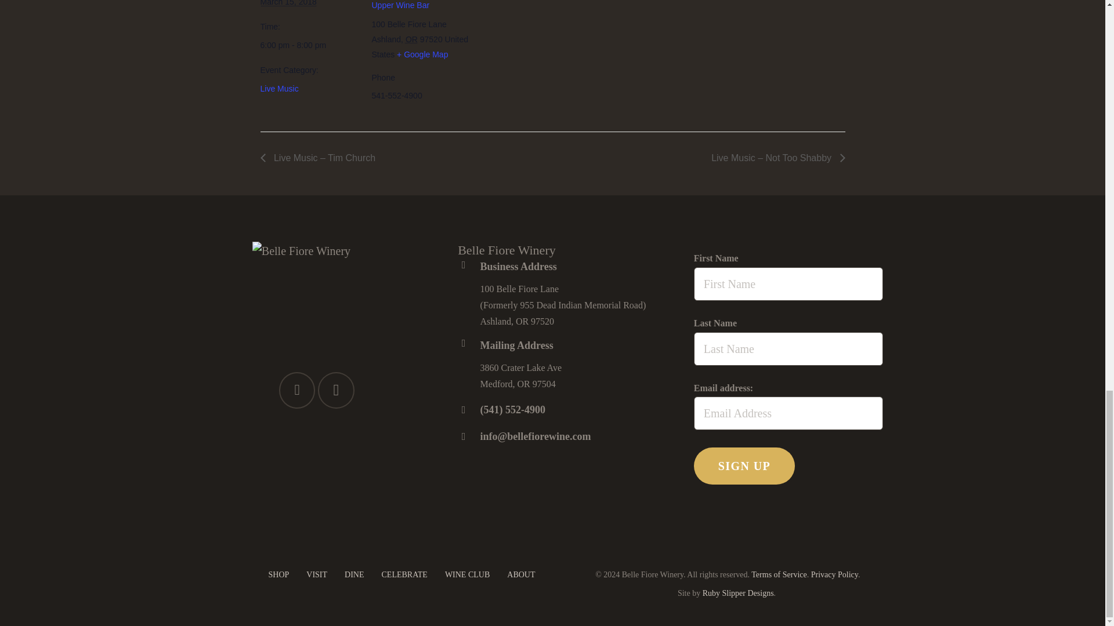 This screenshot has height=626, width=1114. Describe the element at coordinates (297, 390) in the screenshot. I see `Facebook` at that location.